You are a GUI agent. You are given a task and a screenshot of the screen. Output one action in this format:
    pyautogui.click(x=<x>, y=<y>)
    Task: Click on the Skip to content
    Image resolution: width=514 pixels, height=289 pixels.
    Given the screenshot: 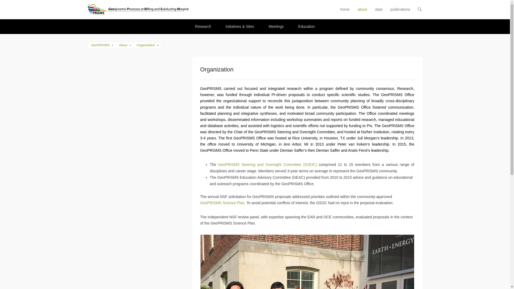 What is the action you would take?
    pyautogui.click(x=350, y=10)
    